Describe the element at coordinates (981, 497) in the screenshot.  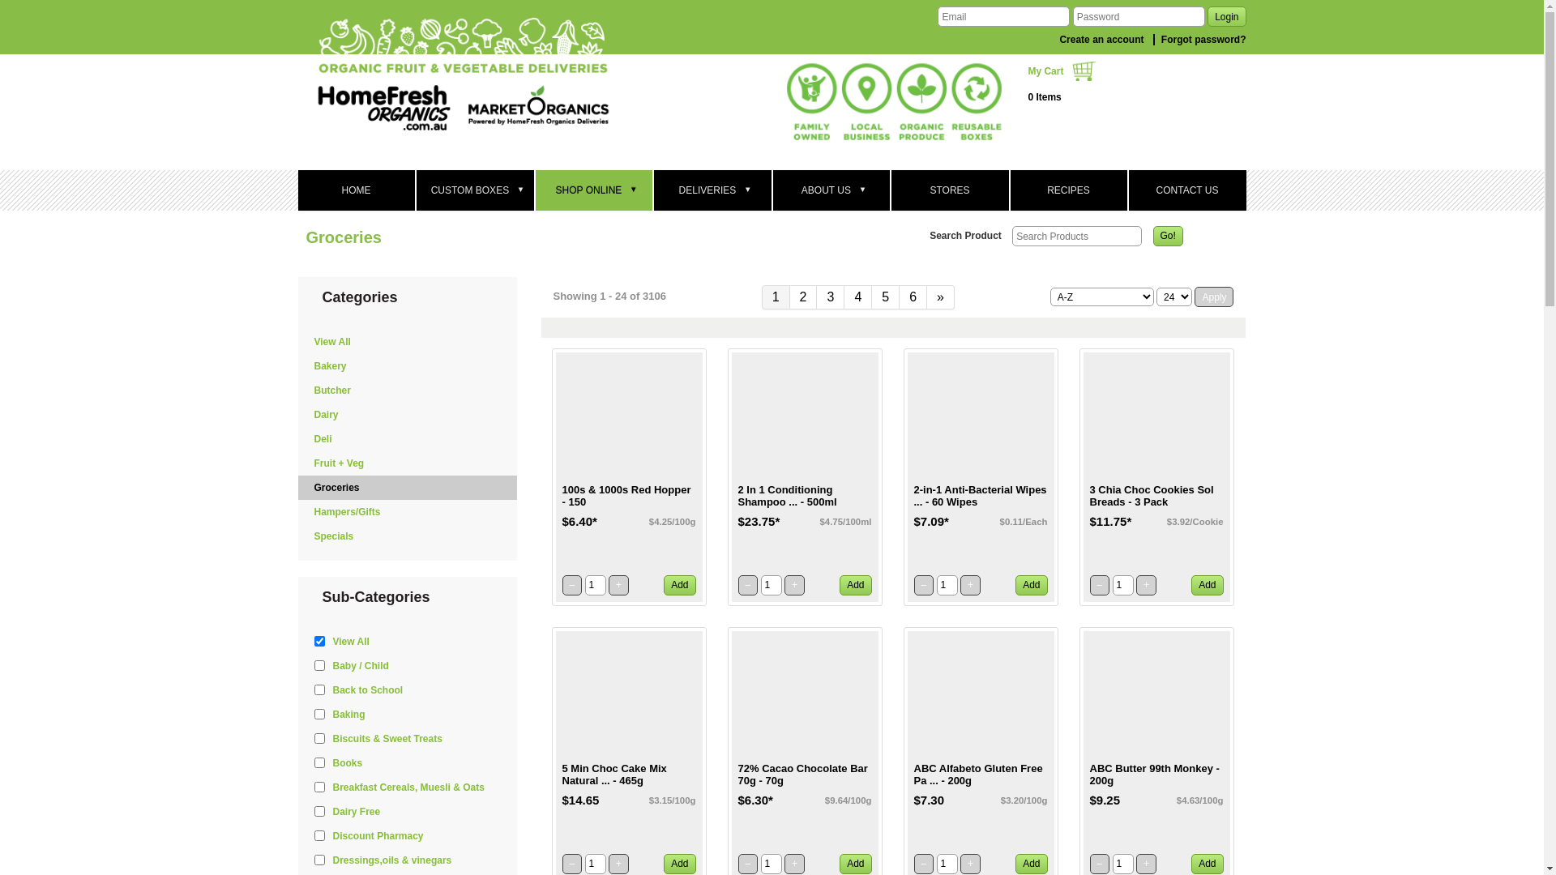
I see `2-in-1 Anti-Bacterial Wipes ... - 60 Wipes` at that location.